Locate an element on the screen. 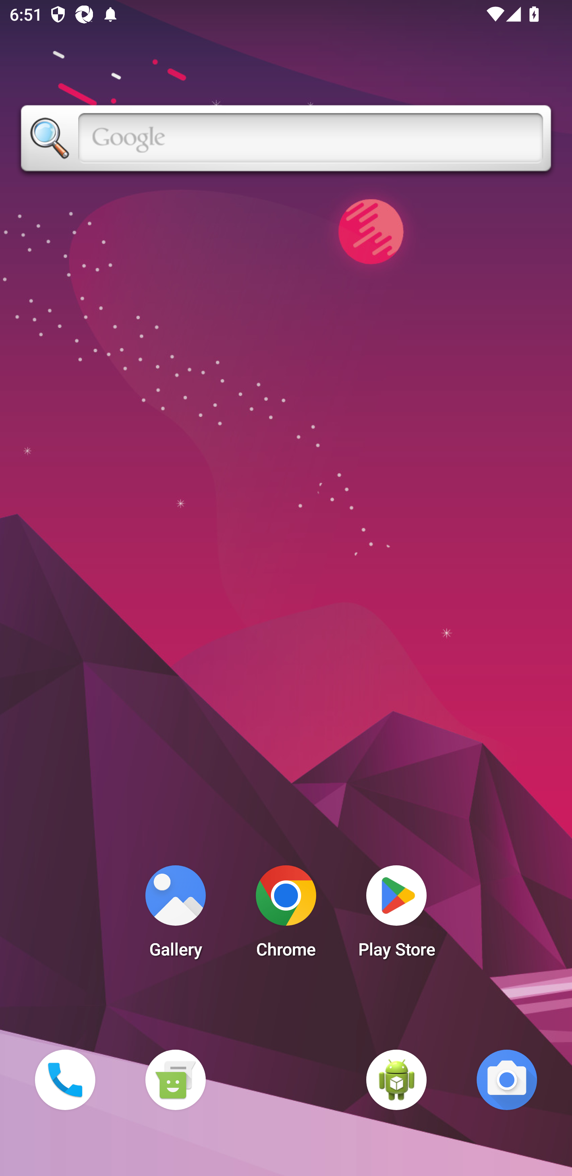 Image resolution: width=572 pixels, height=1176 pixels. Camera is located at coordinates (507, 1079).